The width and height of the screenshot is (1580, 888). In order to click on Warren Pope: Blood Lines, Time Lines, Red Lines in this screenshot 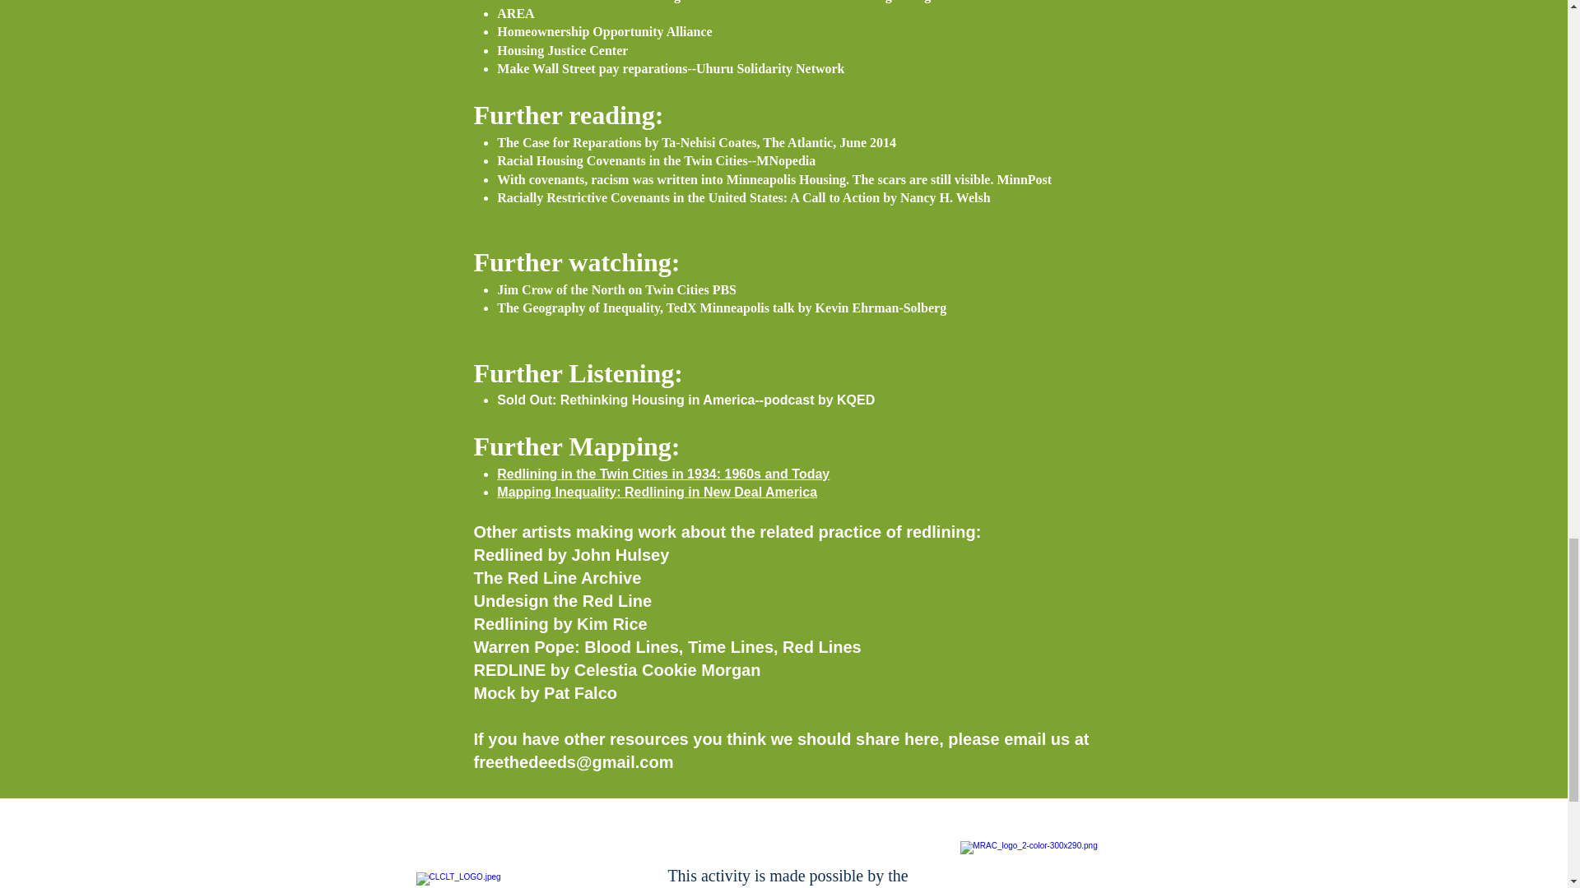, I will do `click(667, 647)`.